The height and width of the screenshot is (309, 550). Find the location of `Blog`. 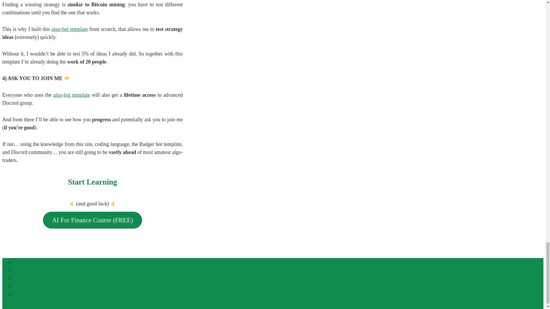

Blog is located at coordinates (19, 262).